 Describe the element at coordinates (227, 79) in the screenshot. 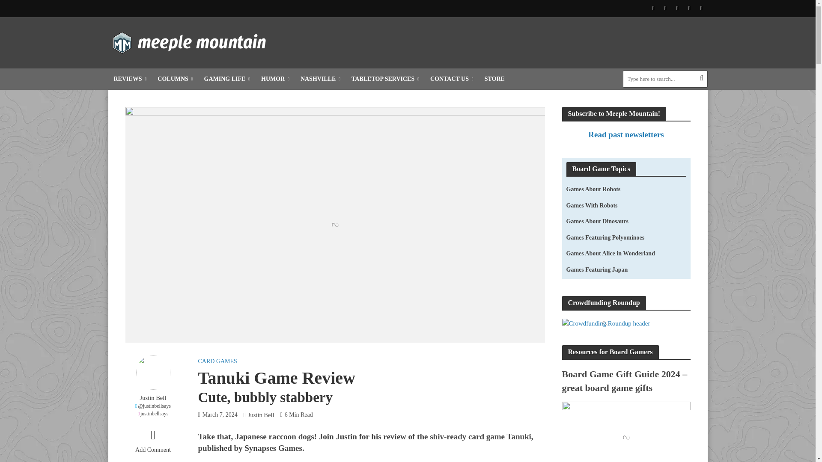

I see `GAMING LIFE` at that location.